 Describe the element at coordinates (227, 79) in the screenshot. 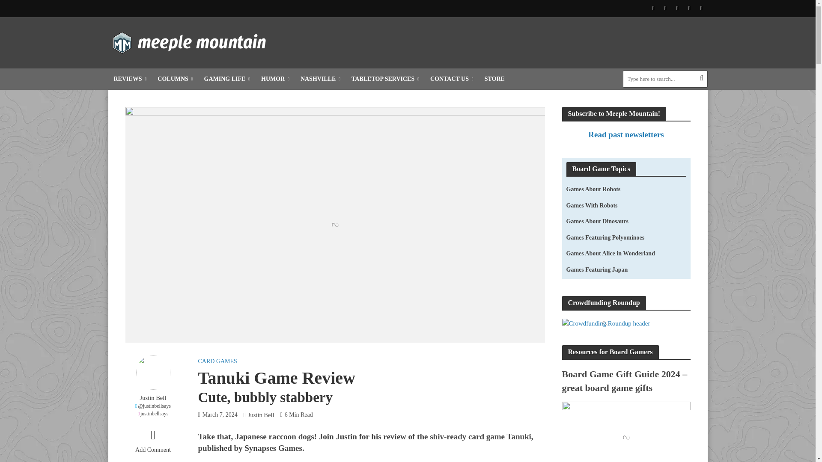

I see `GAMING LIFE` at that location.